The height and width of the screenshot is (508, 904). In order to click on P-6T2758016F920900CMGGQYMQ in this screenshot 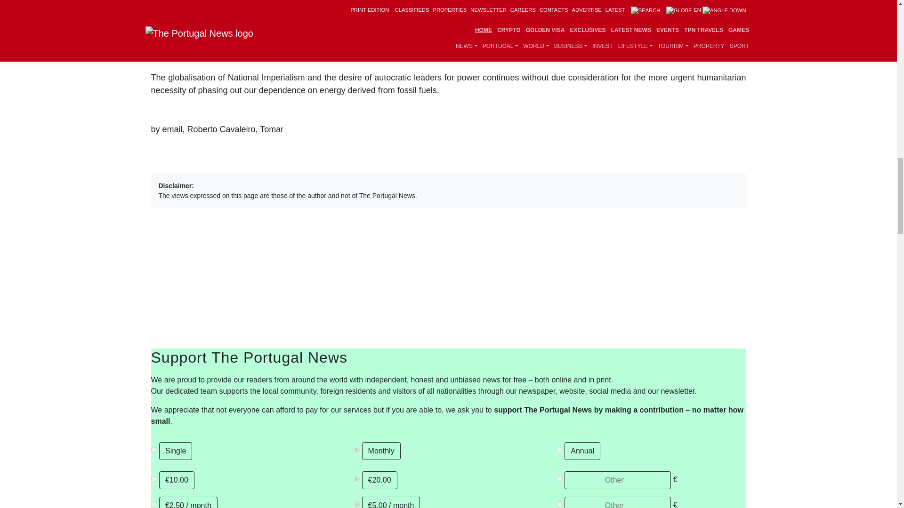, I will do `click(356, 450)`.